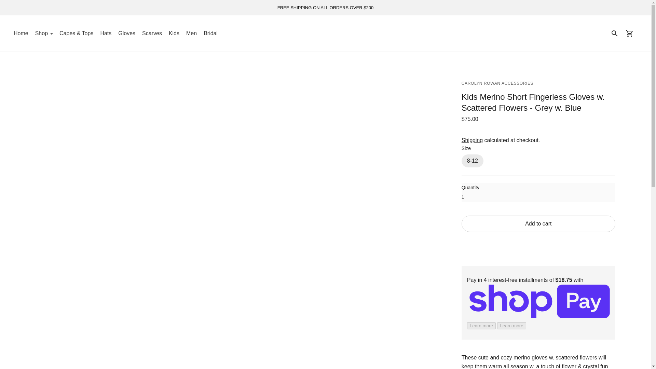  What do you see at coordinates (538, 192) in the screenshot?
I see `1` at bounding box center [538, 192].